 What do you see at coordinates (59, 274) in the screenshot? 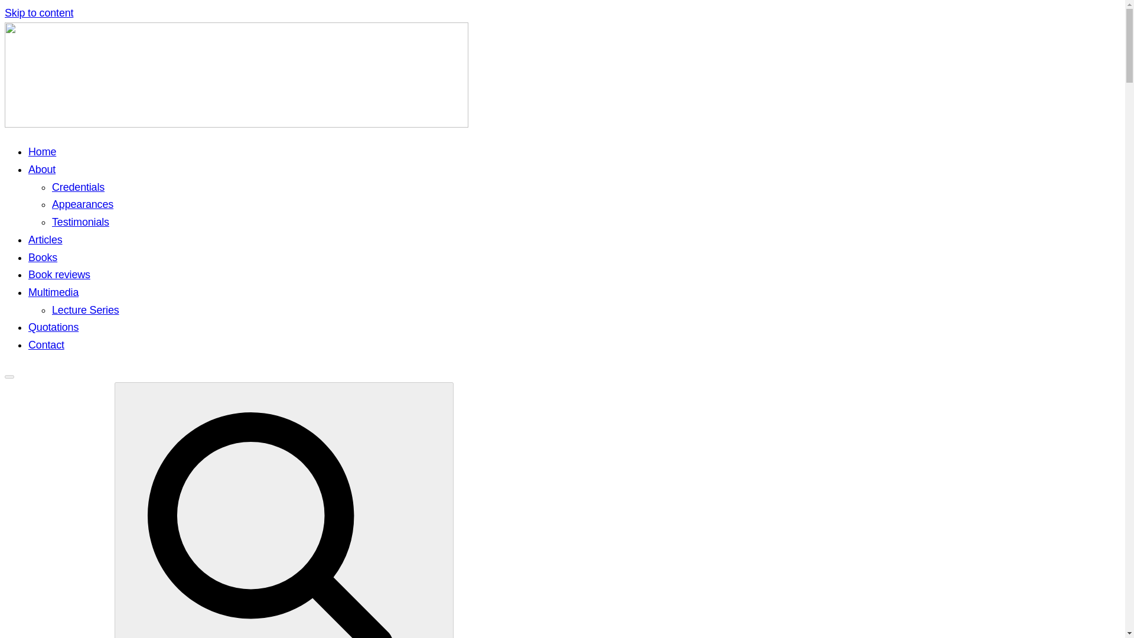
I see `Book reviews` at bounding box center [59, 274].